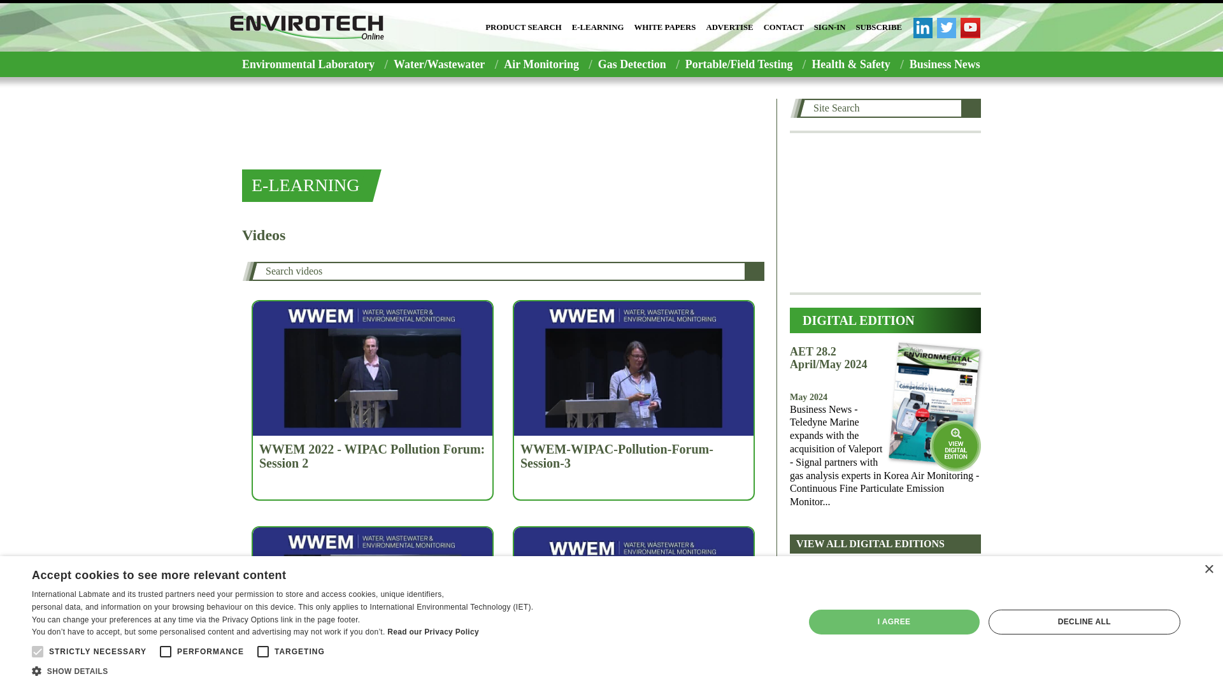 The image size is (1223, 688). Describe the element at coordinates (597, 27) in the screenshot. I see `E-LEARNING` at that location.